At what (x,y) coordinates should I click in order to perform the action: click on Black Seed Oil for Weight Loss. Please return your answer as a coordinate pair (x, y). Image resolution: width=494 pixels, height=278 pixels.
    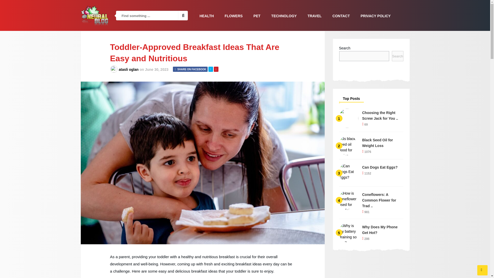
    Looking at the image, I should click on (383, 143).